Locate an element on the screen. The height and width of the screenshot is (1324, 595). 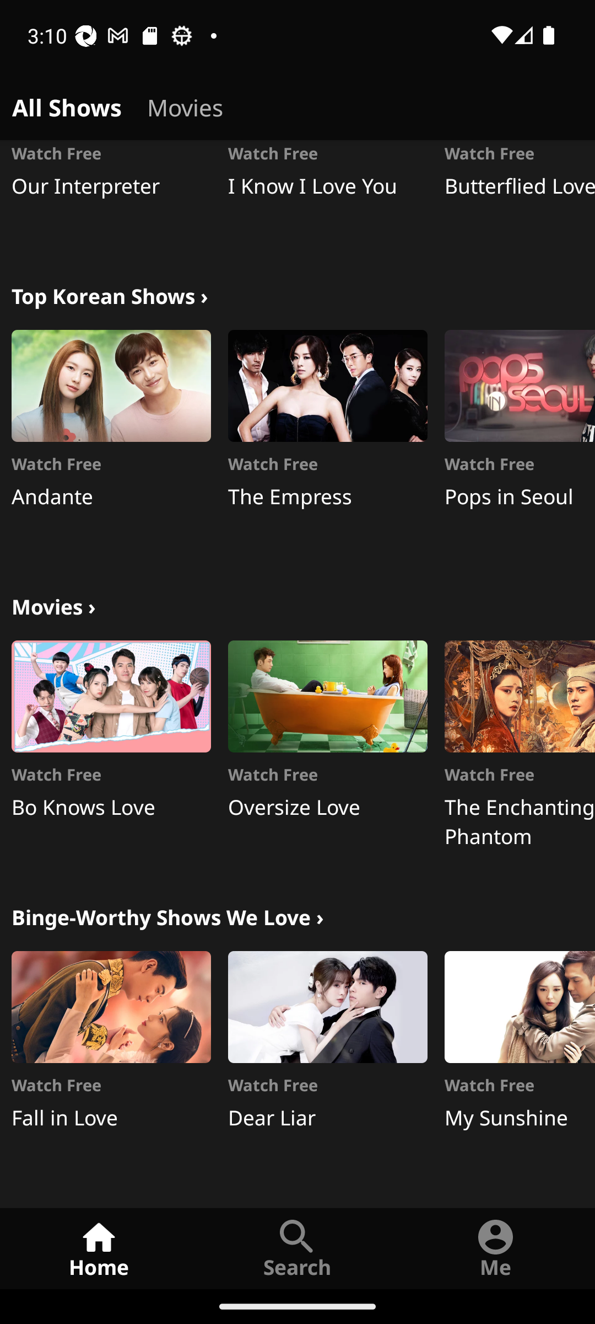
resource_cell Watch Free Our Interpreter is located at coordinates (111, 196).